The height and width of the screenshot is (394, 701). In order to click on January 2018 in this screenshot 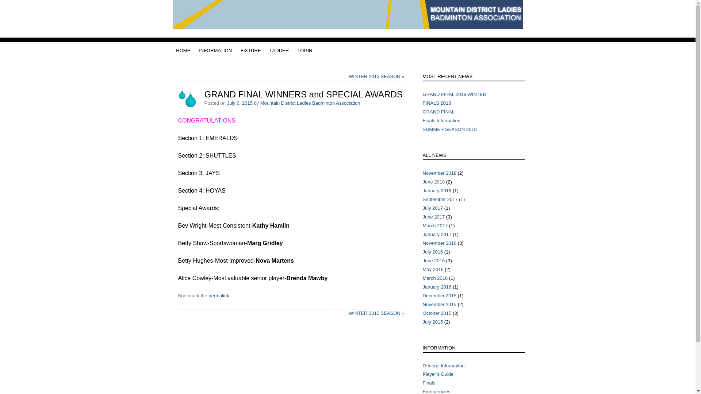, I will do `click(437, 190)`.